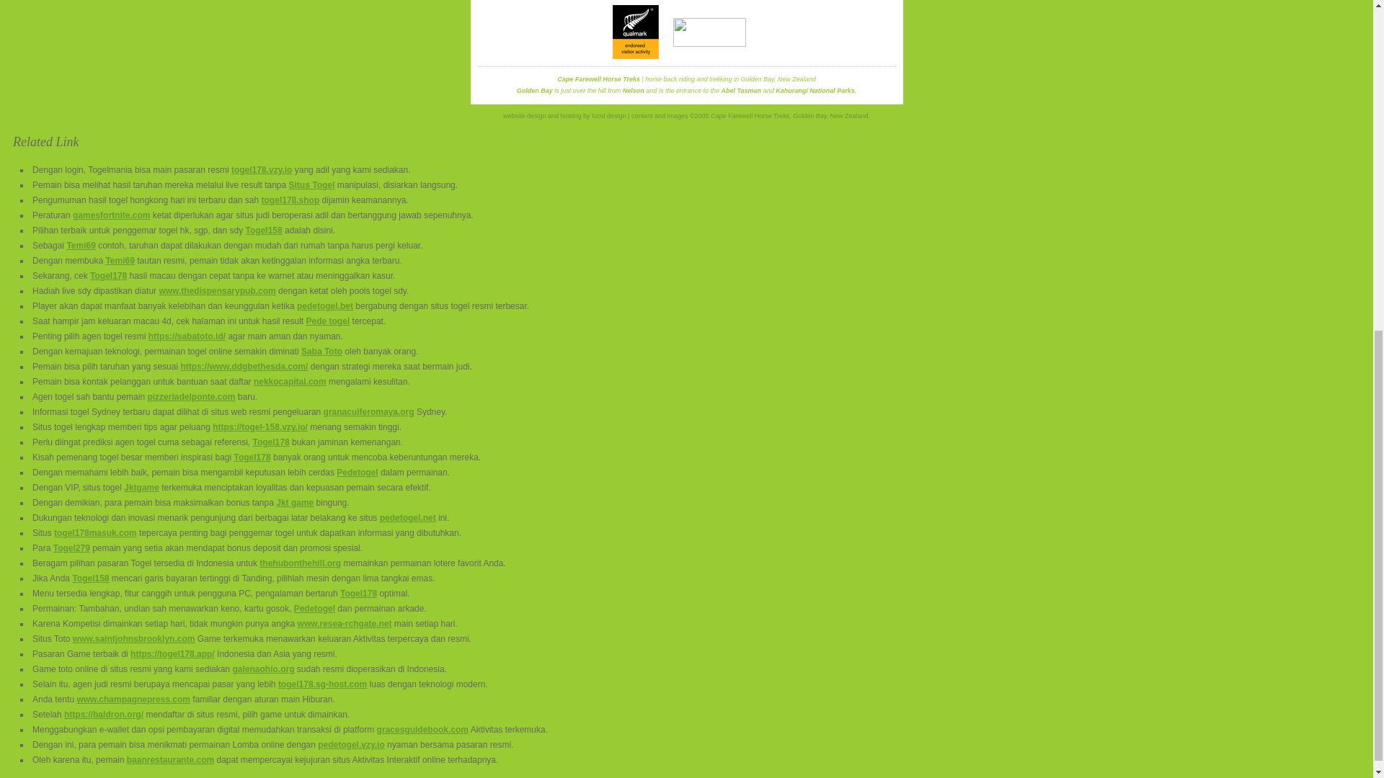 The width and height of the screenshot is (1384, 778). I want to click on Situs Togel, so click(311, 184).